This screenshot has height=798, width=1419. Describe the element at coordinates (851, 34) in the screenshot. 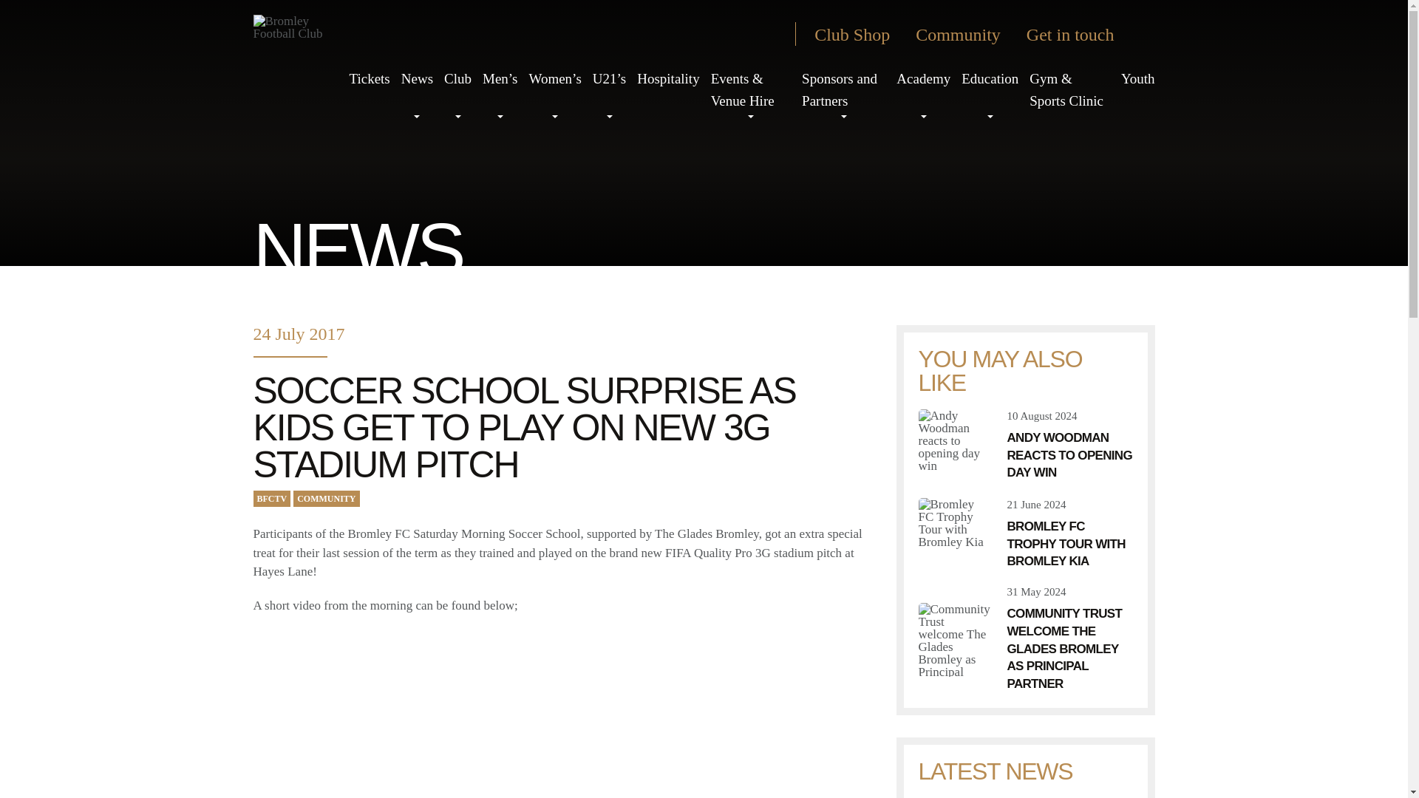

I see `Club Shop` at that location.